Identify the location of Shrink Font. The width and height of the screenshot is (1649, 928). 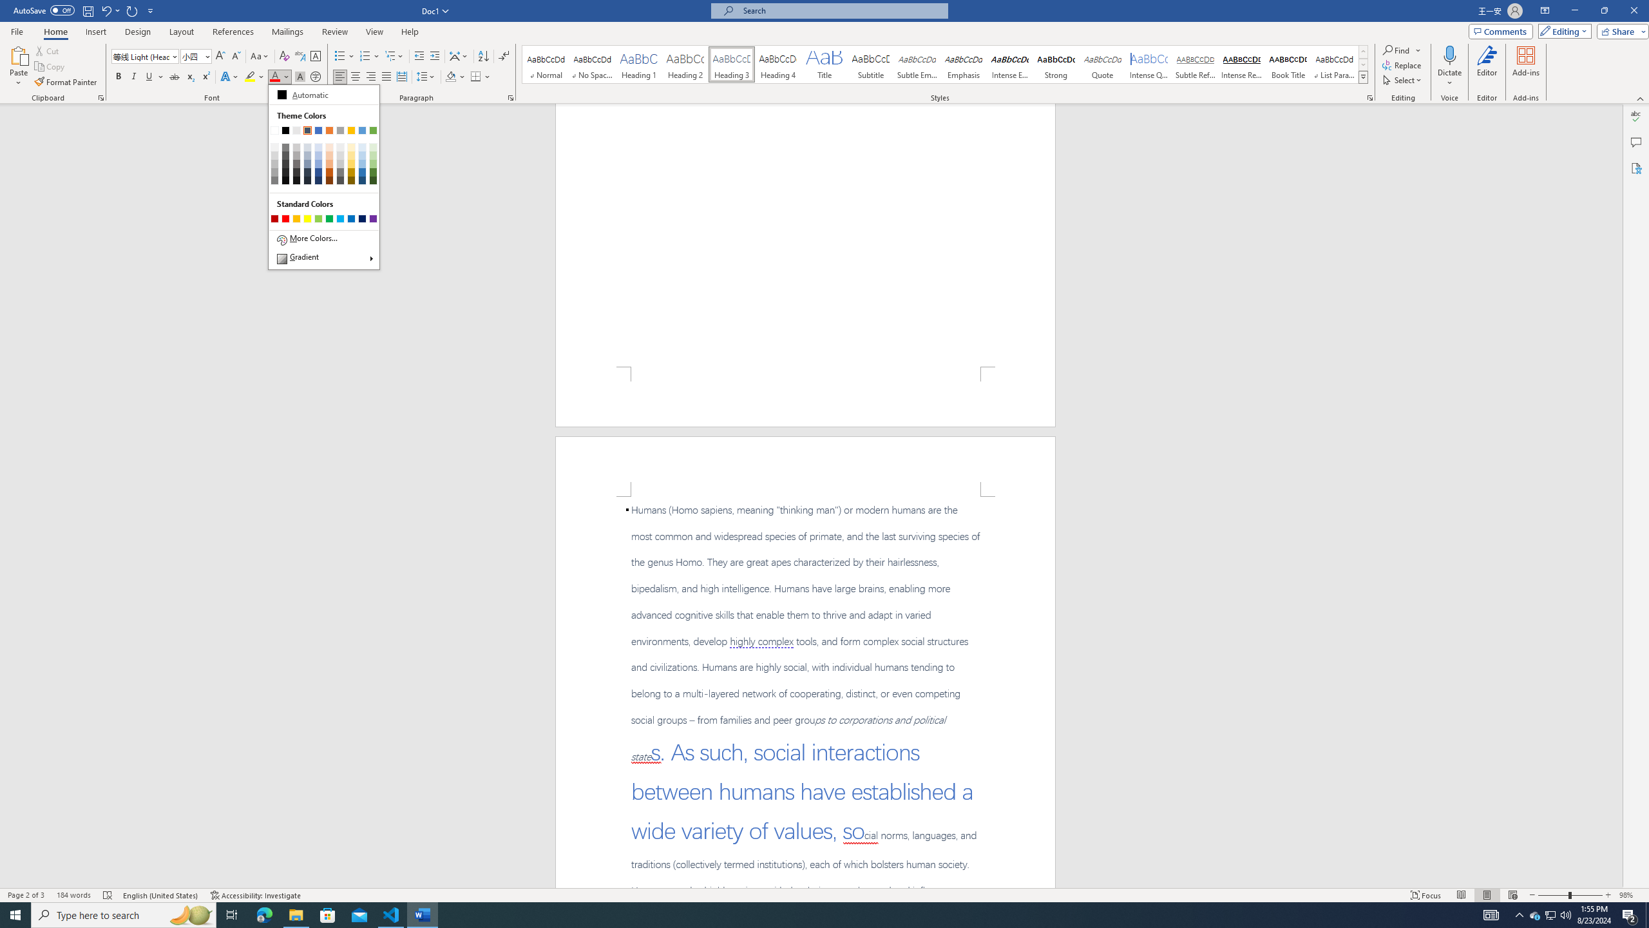
(236, 57).